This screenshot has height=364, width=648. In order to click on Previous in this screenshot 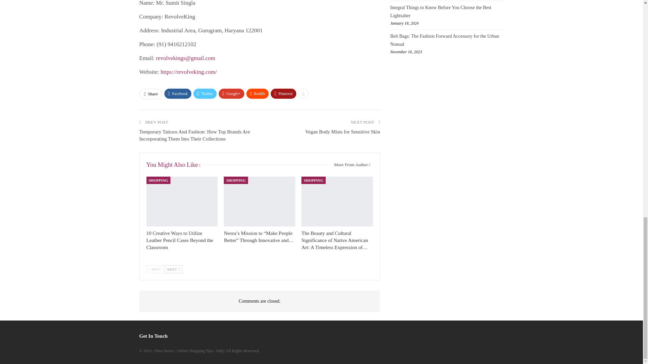, I will do `click(155, 269)`.